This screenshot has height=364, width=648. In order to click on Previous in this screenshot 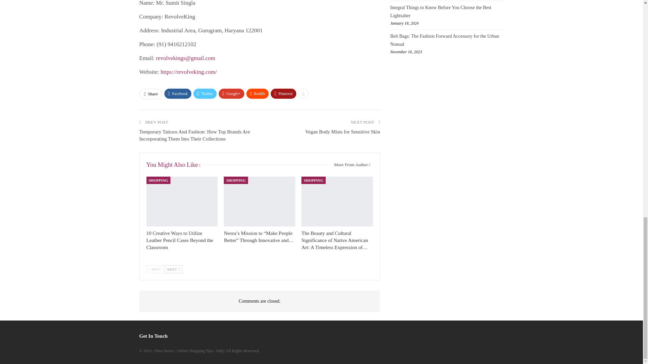, I will do `click(155, 269)`.